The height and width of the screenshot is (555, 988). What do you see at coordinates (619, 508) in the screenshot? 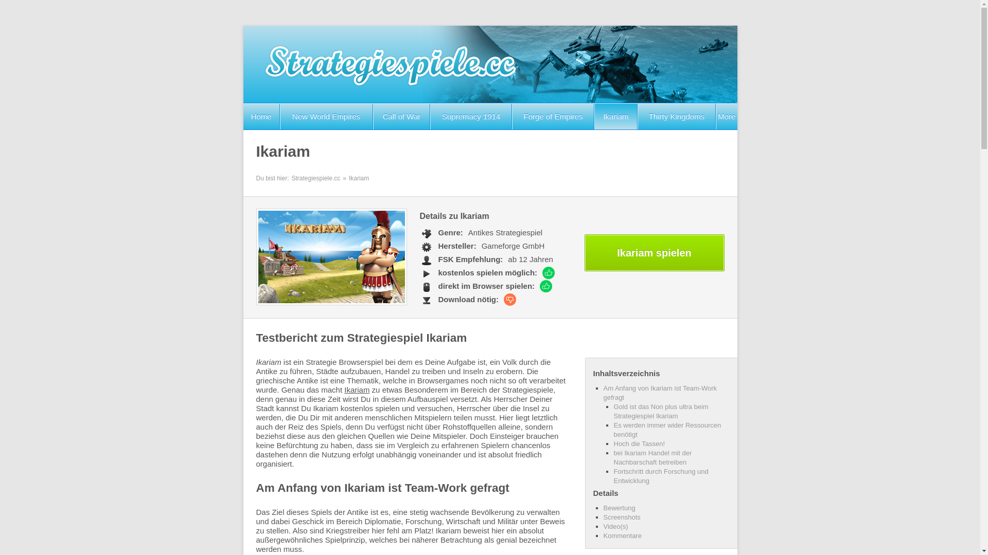
I see `Bewertung` at bounding box center [619, 508].